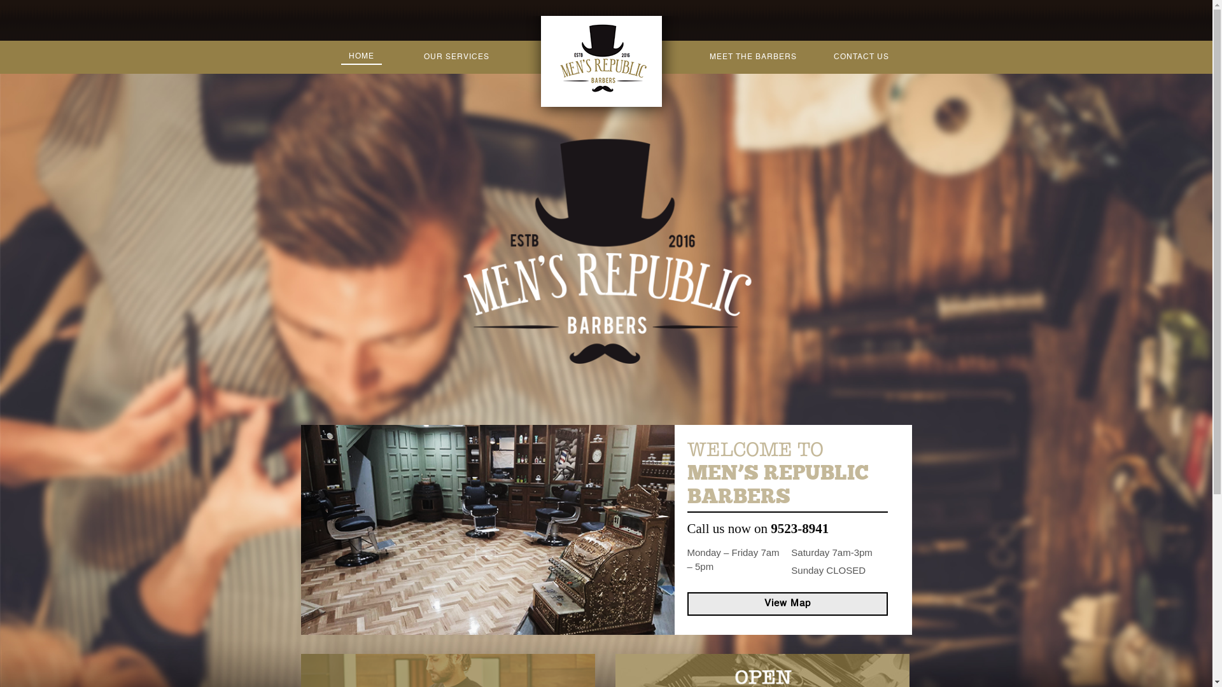 The height and width of the screenshot is (687, 1222). Describe the element at coordinates (457, 56) in the screenshot. I see `OUR SERVICES` at that location.